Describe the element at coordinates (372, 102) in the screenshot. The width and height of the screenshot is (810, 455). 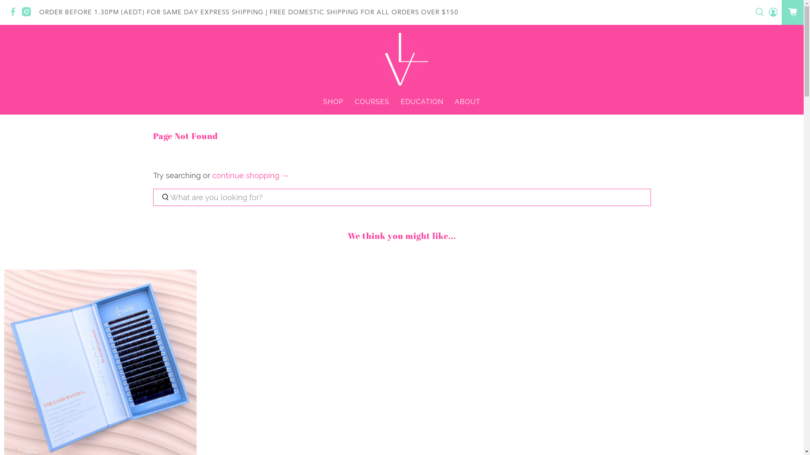
I see `COURSES` at that location.